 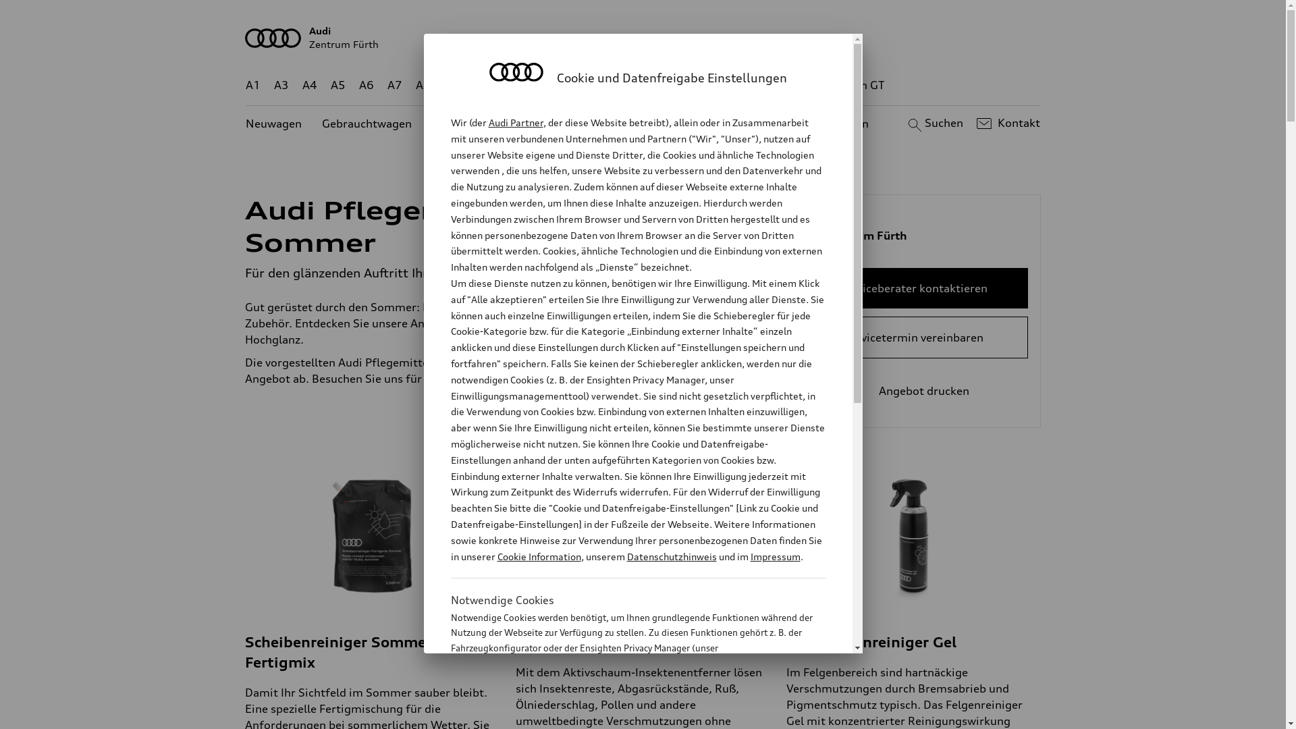 I want to click on Angebote, so click(x=566, y=124).